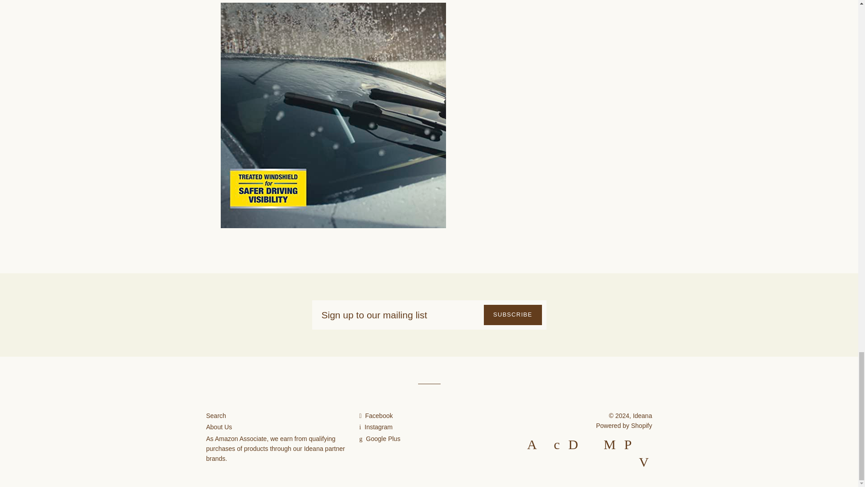  I want to click on Ideana on Facebook, so click(376, 415).